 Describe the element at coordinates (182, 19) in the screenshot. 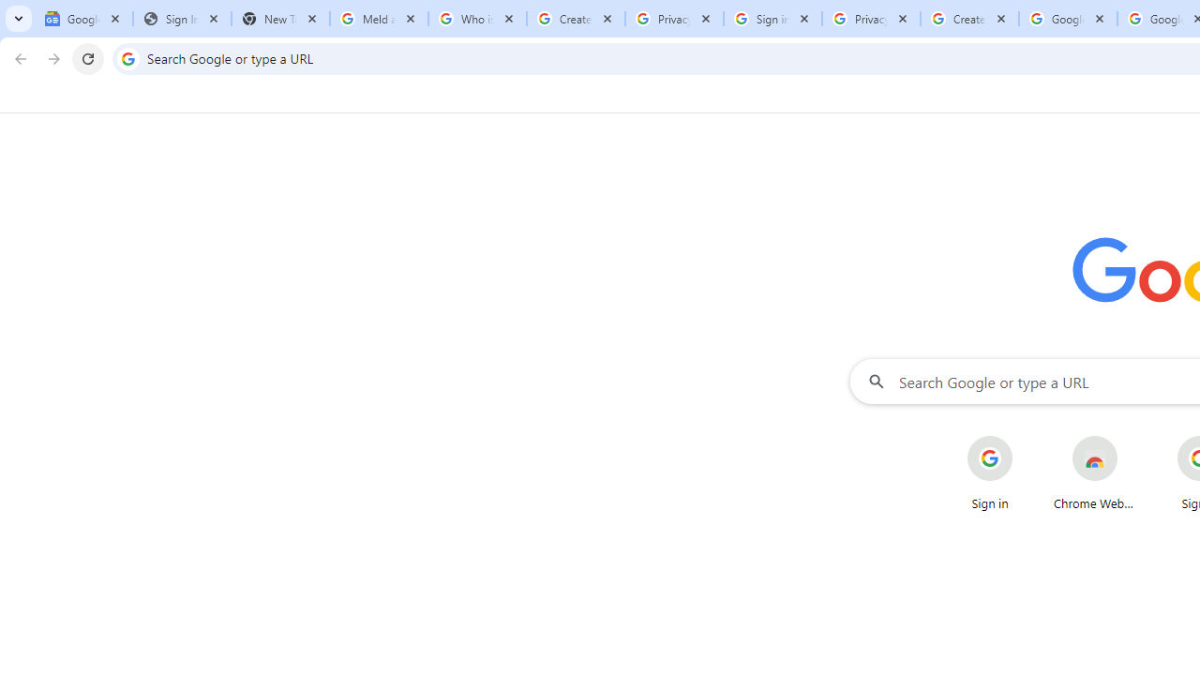

I see `Sign In - USA TODAY` at that location.